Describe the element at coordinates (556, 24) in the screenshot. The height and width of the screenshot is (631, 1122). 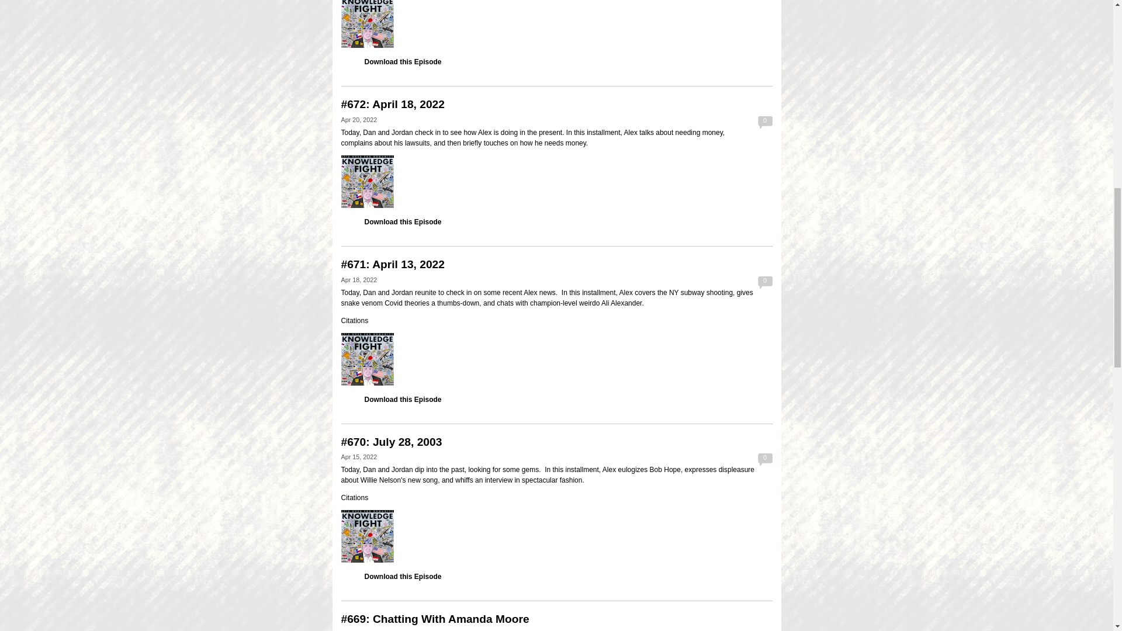
I see `Libsyn Player` at that location.